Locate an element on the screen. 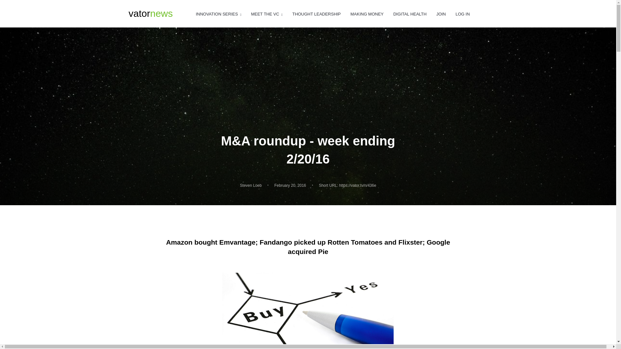  LOG IN is located at coordinates (218, 14).